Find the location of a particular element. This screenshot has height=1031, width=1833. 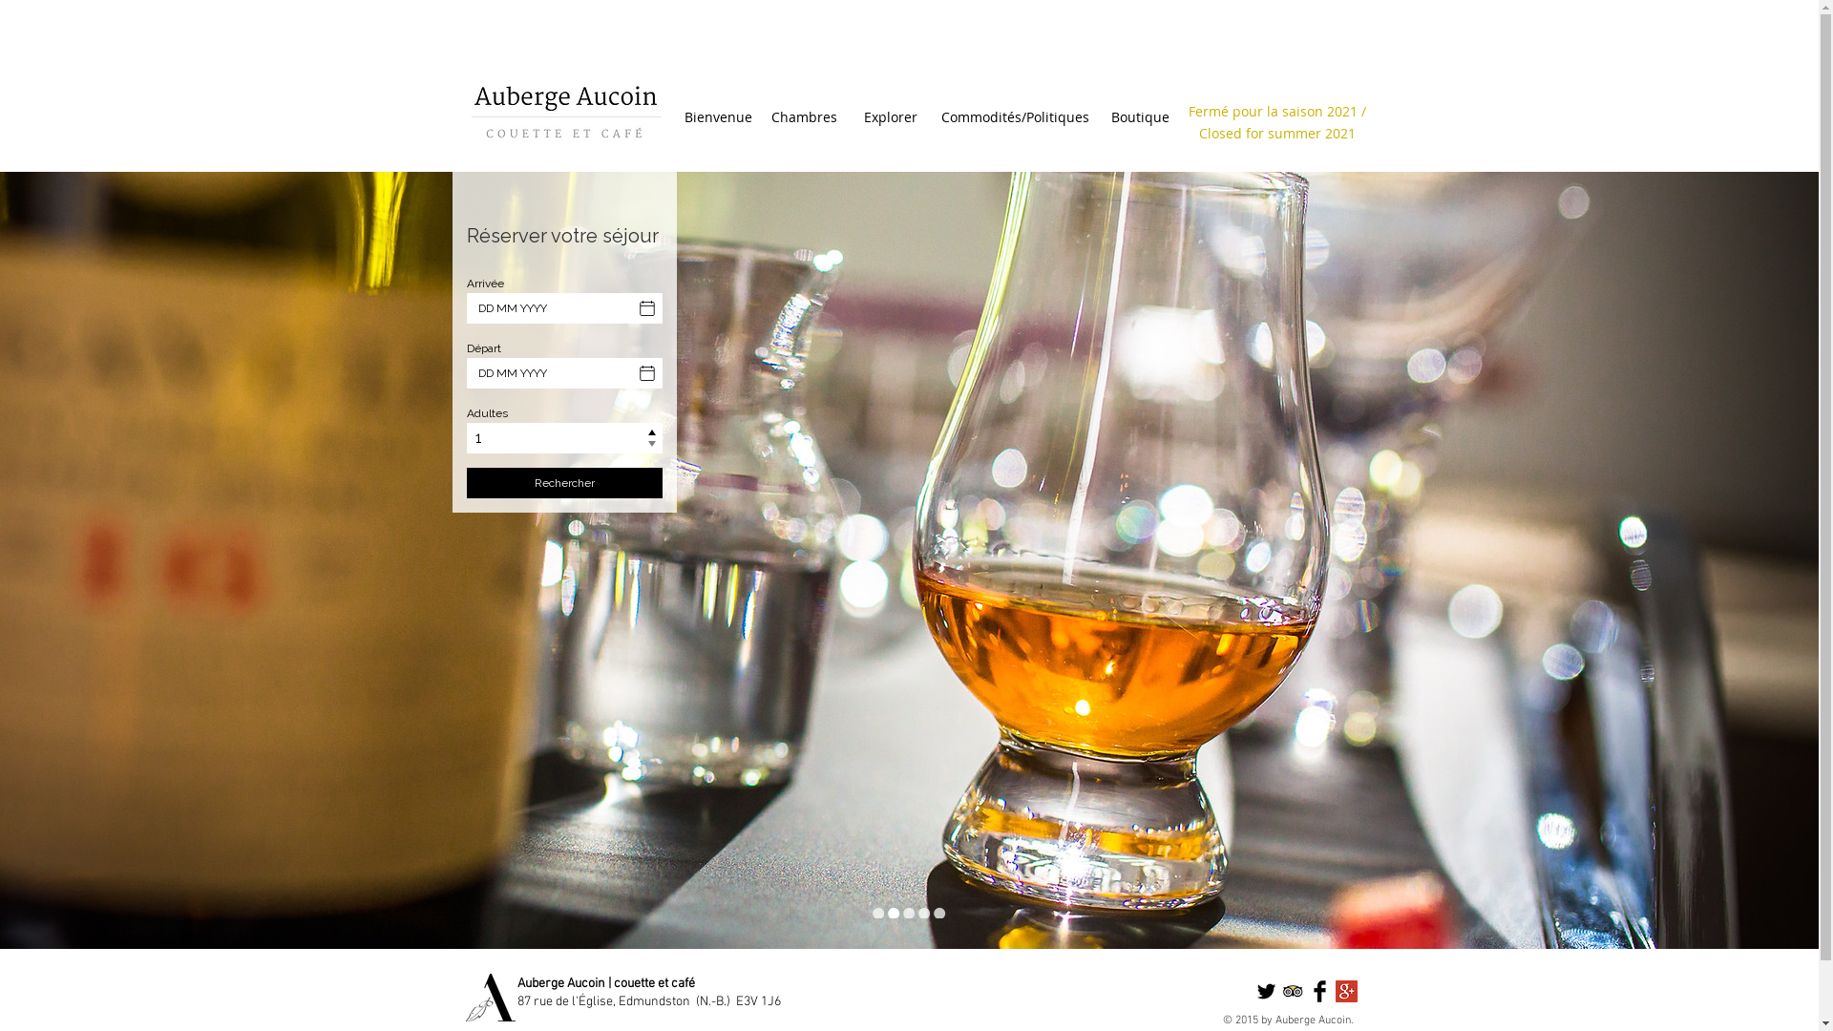

Boutique is located at coordinates (1140, 117).